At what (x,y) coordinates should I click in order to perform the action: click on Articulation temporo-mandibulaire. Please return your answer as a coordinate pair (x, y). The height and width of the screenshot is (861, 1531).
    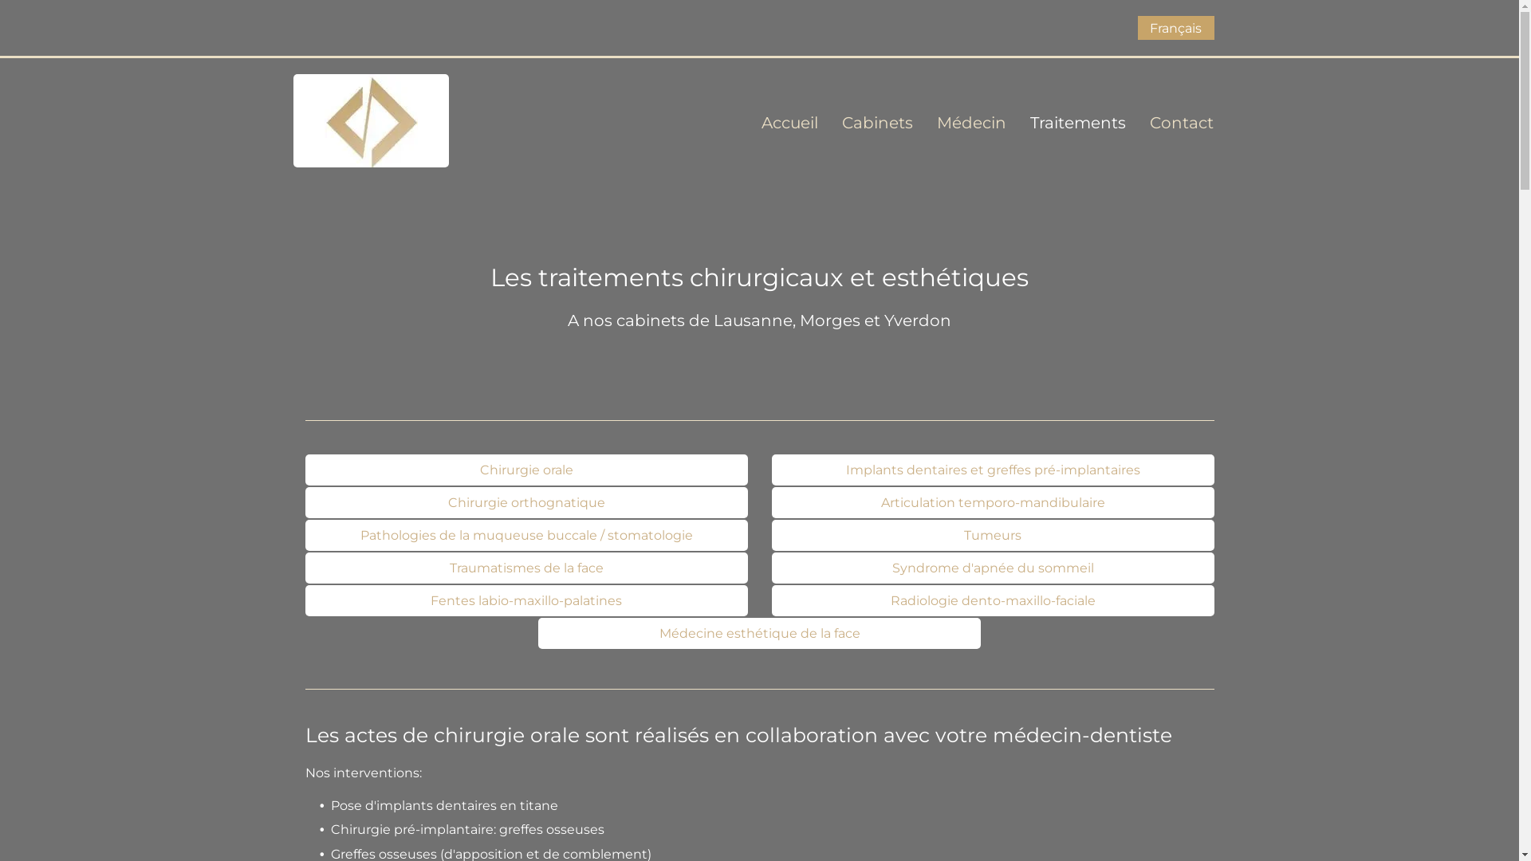
    Looking at the image, I should click on (994, 502).